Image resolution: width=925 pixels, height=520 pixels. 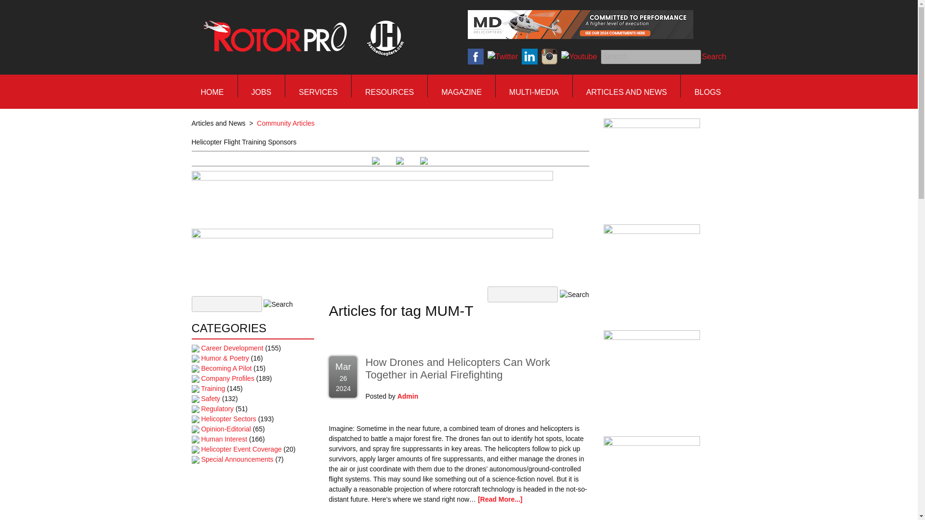 What do you see at coordinates (261, 92) in the screenshot?
I see `JOBS` at bounding box center [261, 92].